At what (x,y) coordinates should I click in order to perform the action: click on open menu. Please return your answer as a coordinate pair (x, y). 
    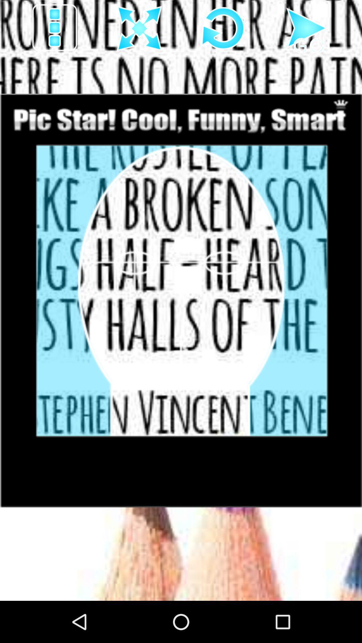
    Looking at the image, I should click on (56, 29).